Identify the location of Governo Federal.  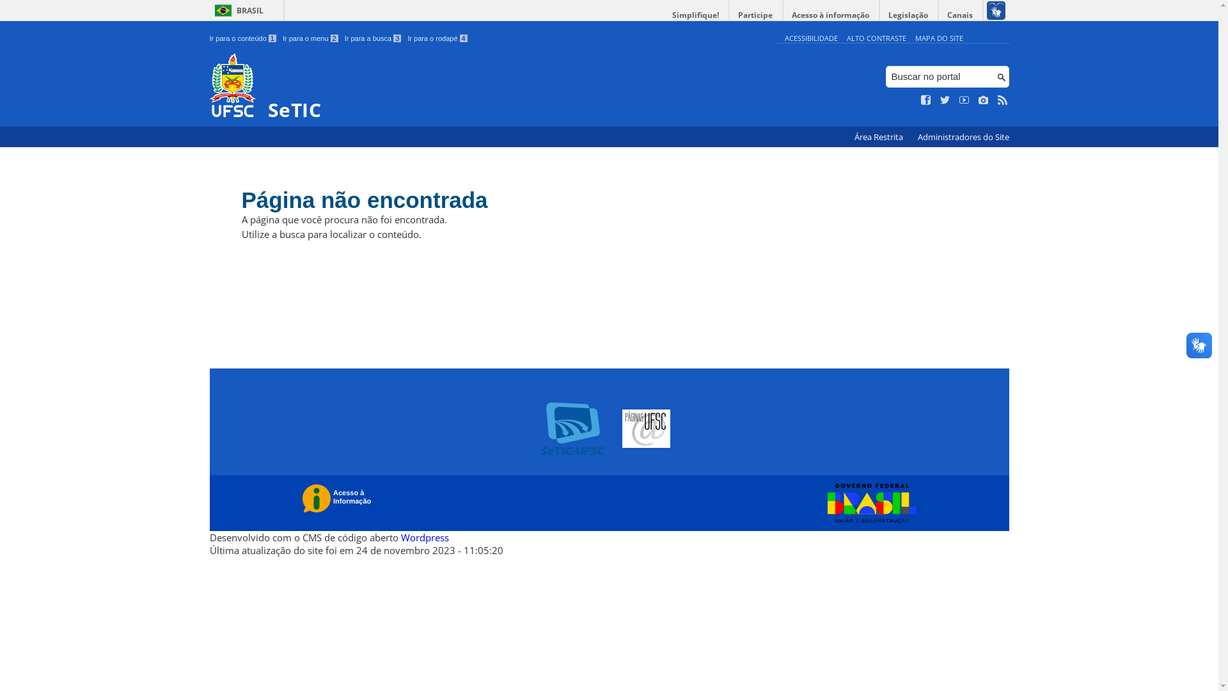
(869, 504).